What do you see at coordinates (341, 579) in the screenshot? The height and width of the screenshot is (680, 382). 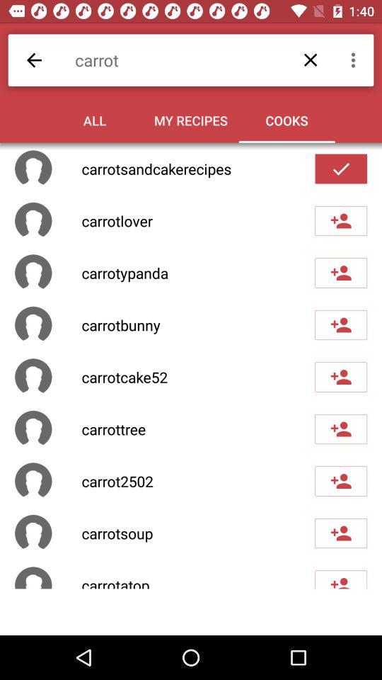 I see `add friend` at bounding box center [341, 579].